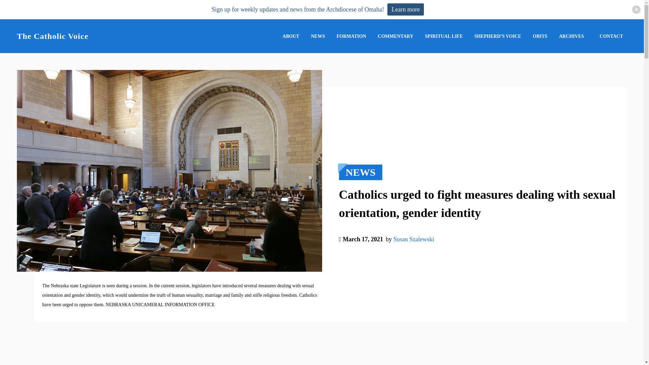 The image size is (649, 365). What do you see at coordinates (318, 36) in the screenshot?
I see `NEWS` at bounding box center [318, 36].